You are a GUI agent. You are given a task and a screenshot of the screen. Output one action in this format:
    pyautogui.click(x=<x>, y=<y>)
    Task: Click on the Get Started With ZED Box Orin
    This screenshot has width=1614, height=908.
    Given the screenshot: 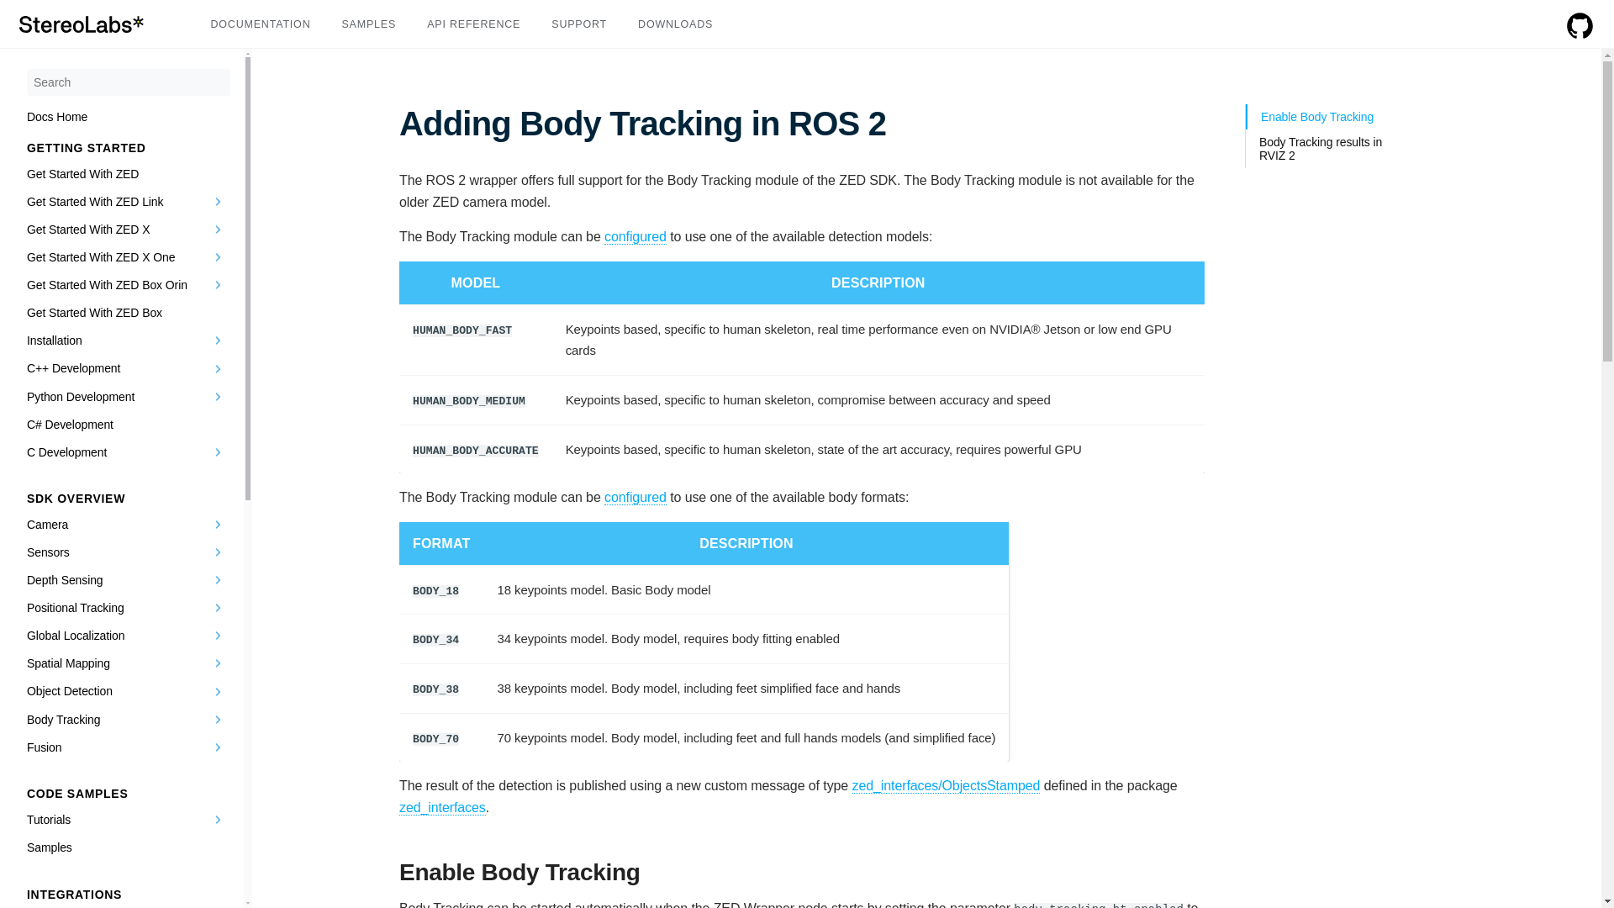 What is the action you would take?
    pyautogui.click(x=129, y=285)
    